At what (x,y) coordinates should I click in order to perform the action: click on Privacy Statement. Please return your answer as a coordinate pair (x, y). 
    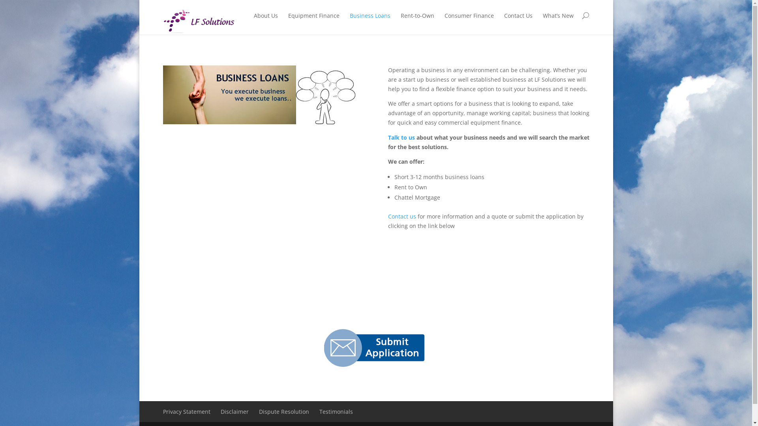
    Looking at the image, I should click on (186, 412).